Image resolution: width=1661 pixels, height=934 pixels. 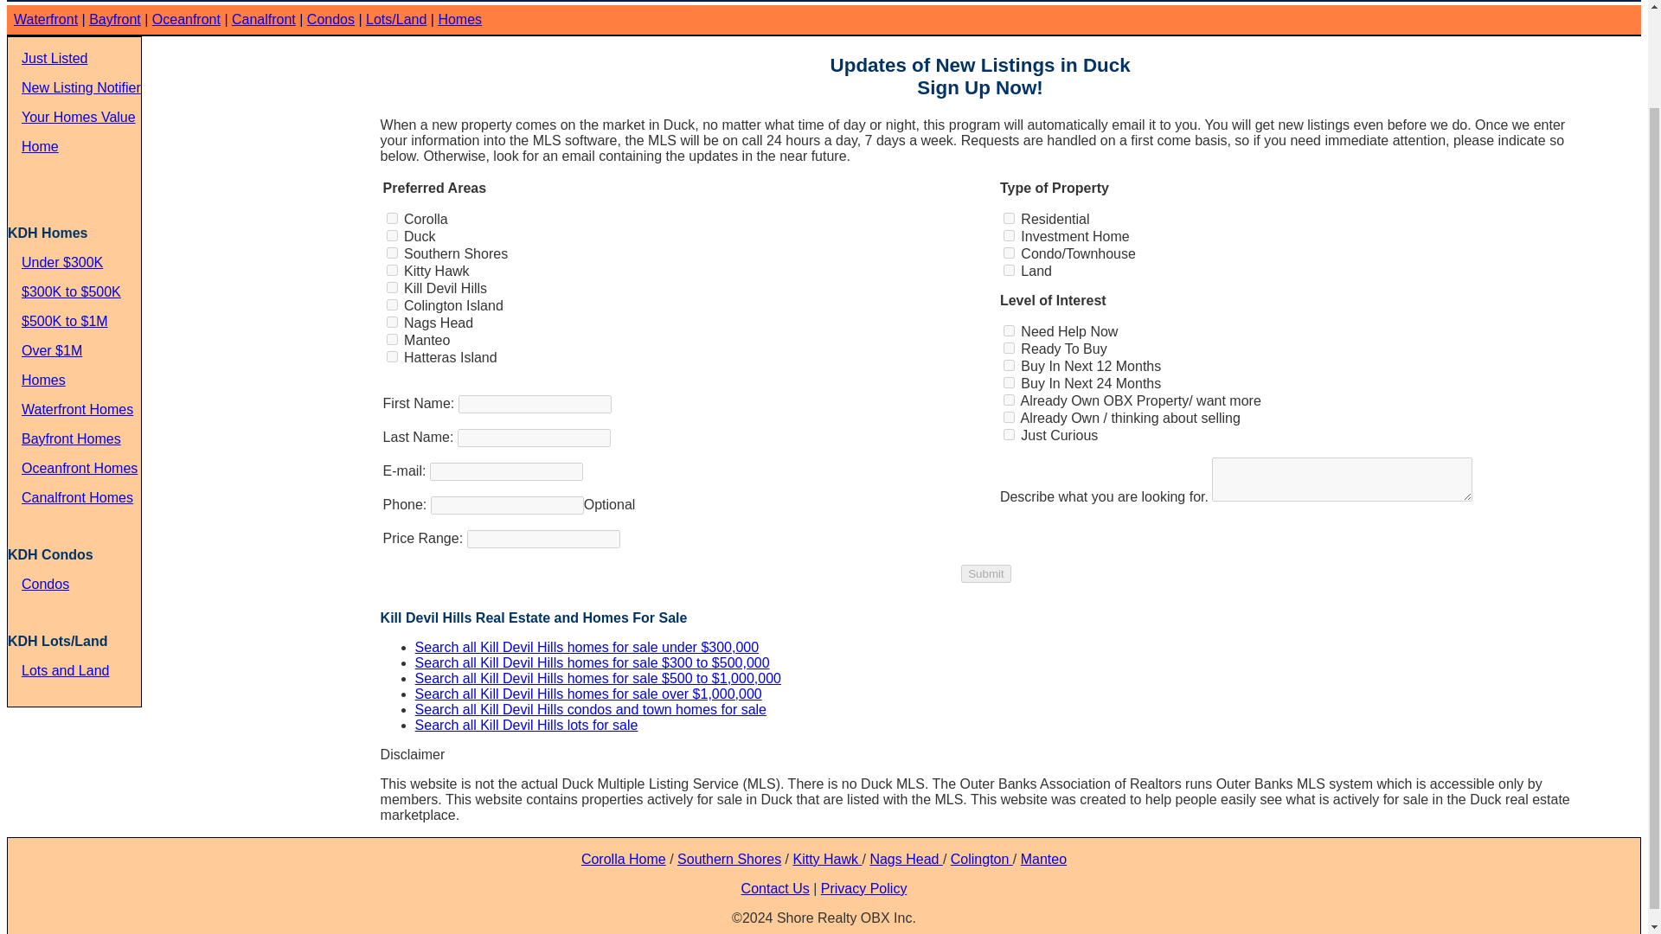 I want to click on Waterfront, so click(x=45, y=19).